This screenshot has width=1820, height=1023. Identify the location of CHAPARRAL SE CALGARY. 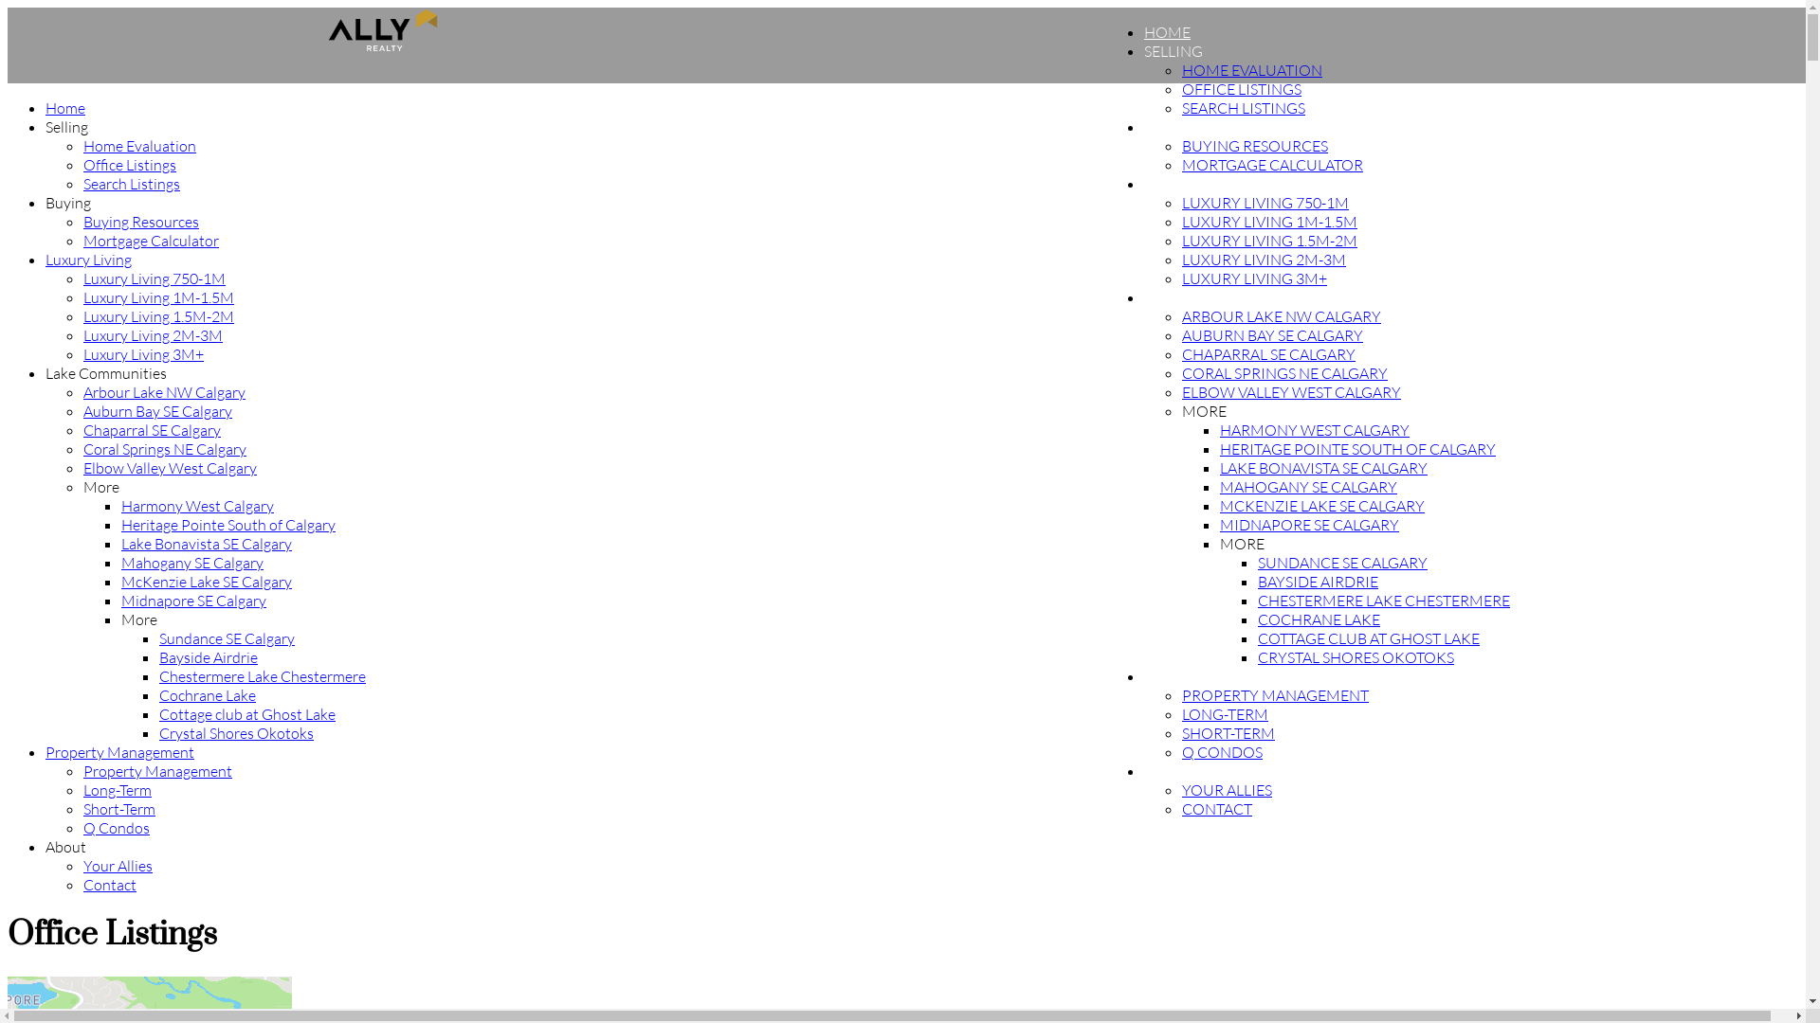
(1268, 354).